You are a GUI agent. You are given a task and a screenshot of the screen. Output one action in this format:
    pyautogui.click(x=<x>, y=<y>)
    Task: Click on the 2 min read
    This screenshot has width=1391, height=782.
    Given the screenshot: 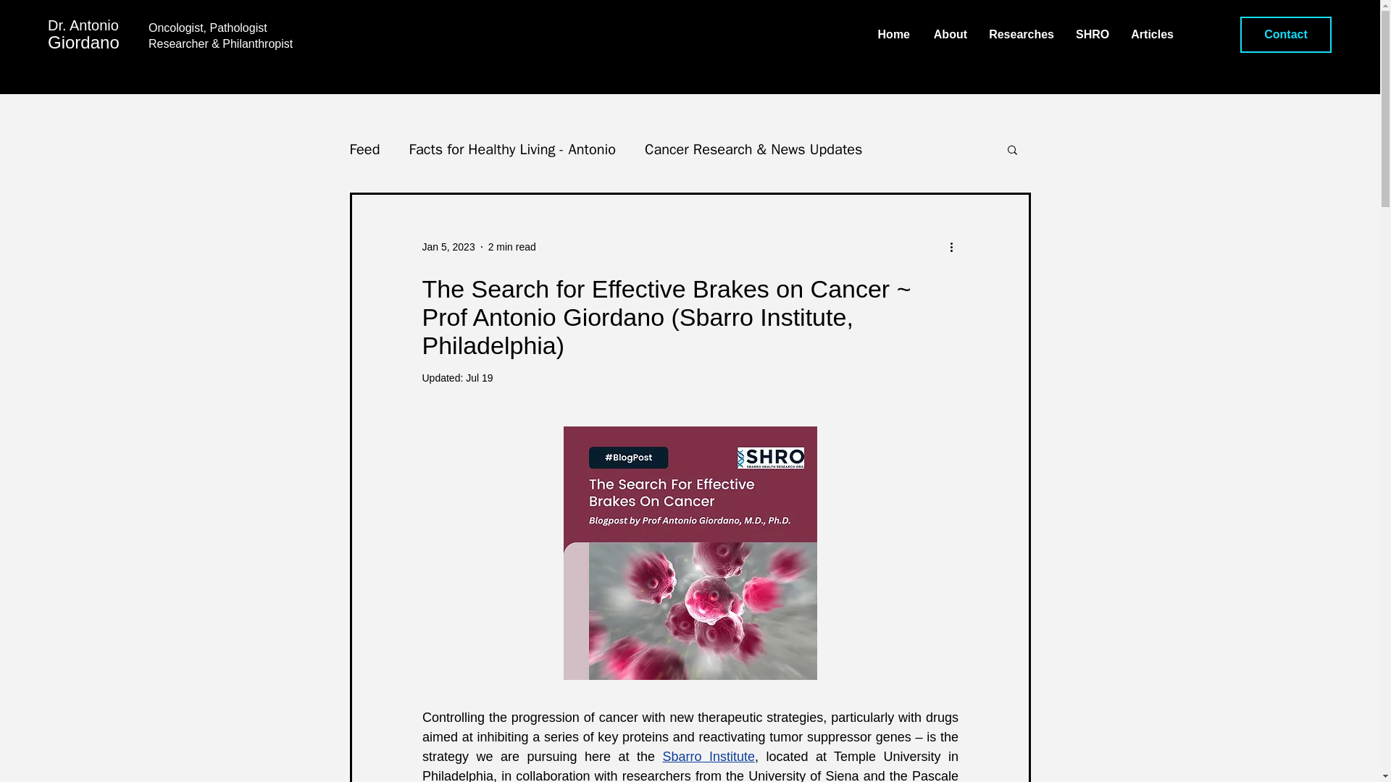 What is the action you would take?
    pyautogui.click(x=511, y=246)
    